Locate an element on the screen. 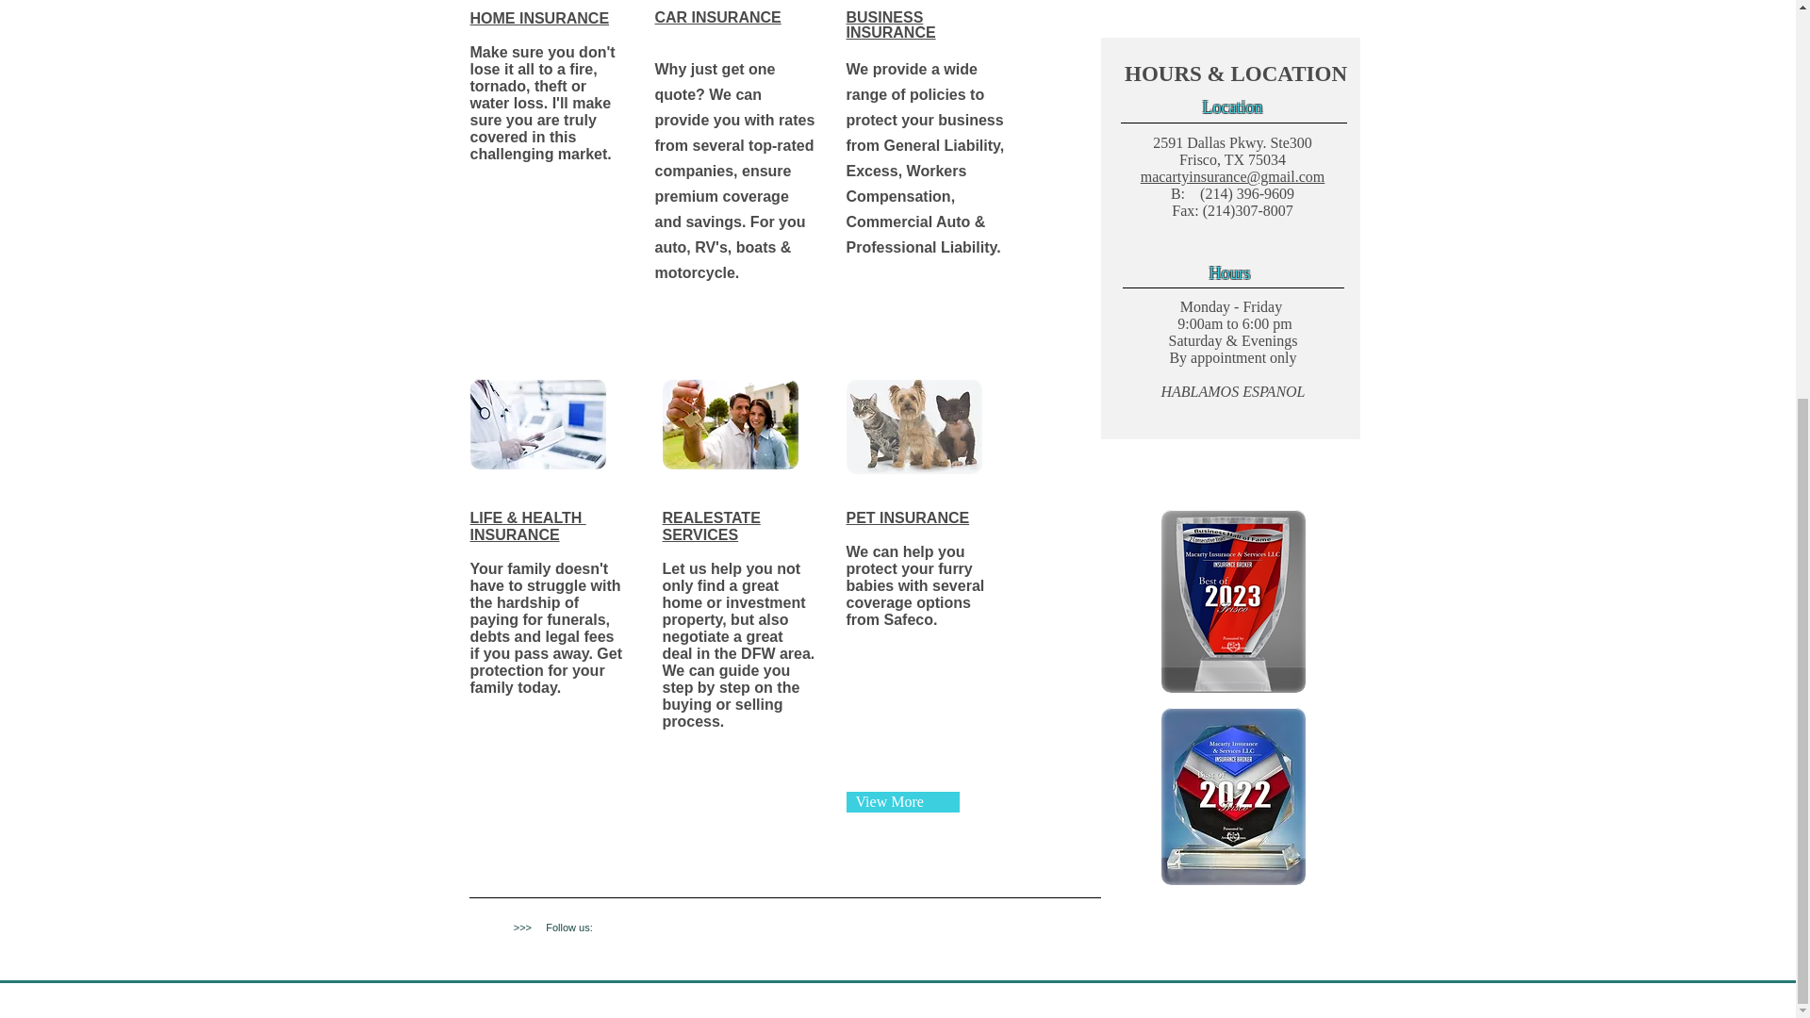  Pets is located at coordinates (914, 426).